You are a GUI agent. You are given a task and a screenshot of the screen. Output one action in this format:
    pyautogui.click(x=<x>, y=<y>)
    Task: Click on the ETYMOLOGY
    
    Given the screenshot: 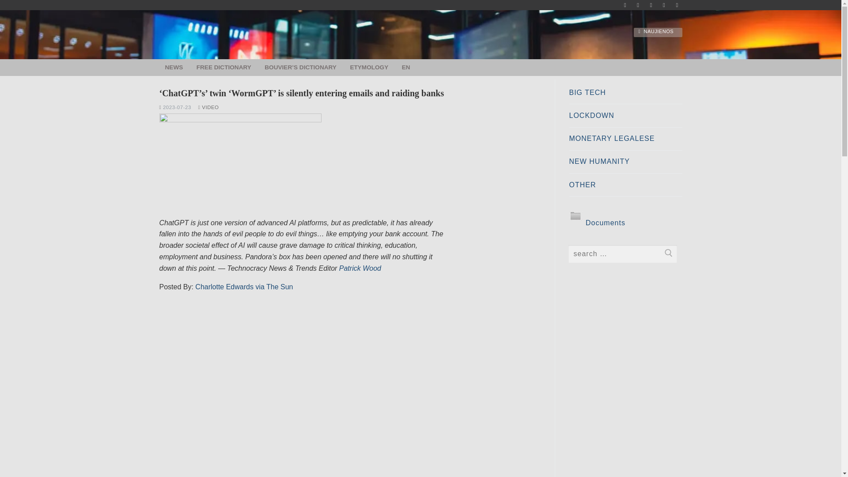 What is the action you would take?
    pyautogui.click(x=369, y=68)
    